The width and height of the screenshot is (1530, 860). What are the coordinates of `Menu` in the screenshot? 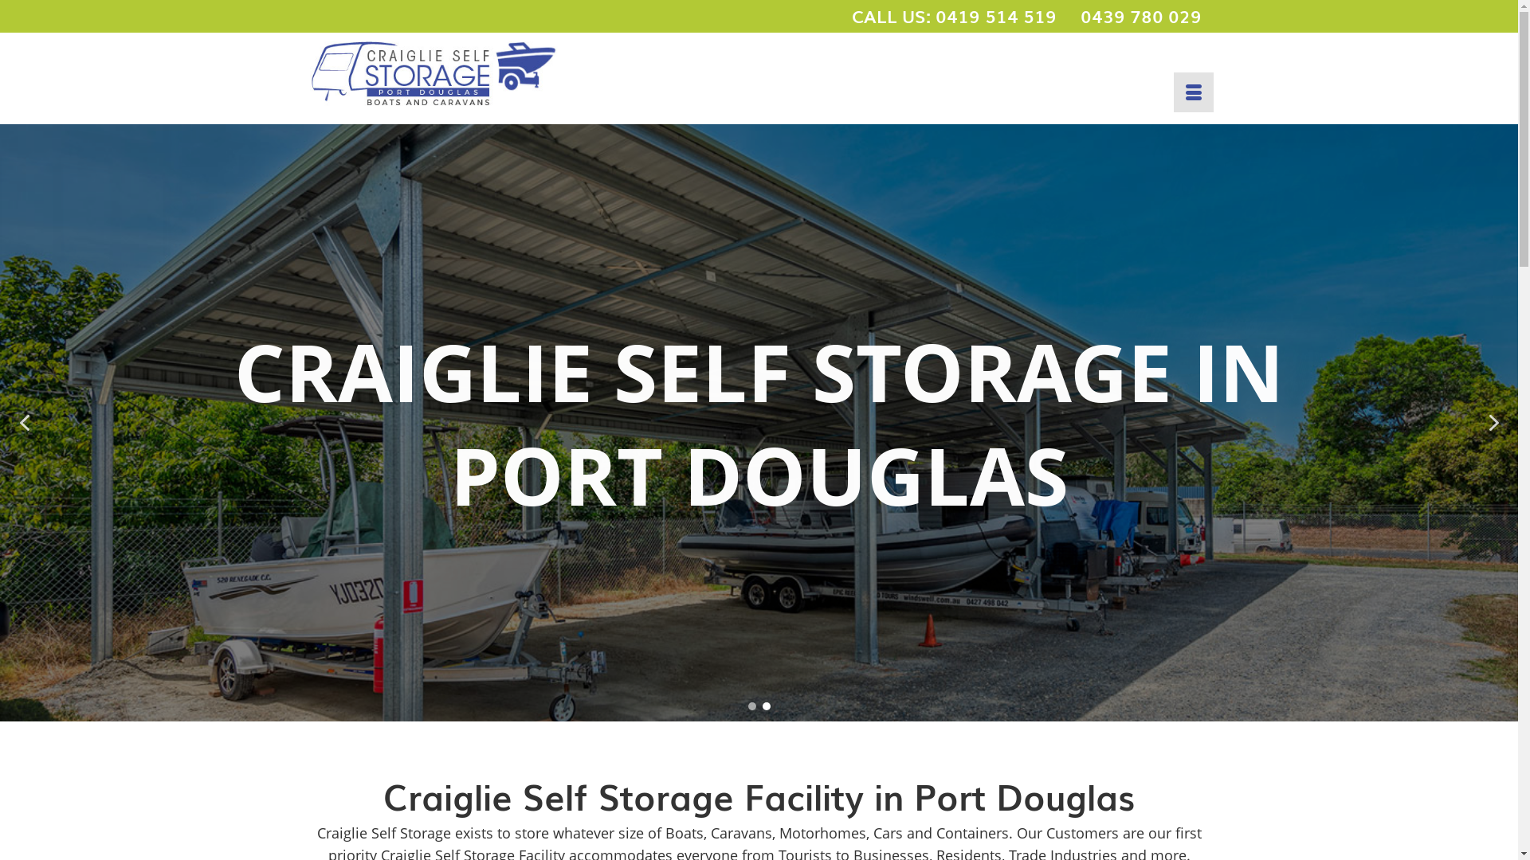 It's located at (1193, 92).